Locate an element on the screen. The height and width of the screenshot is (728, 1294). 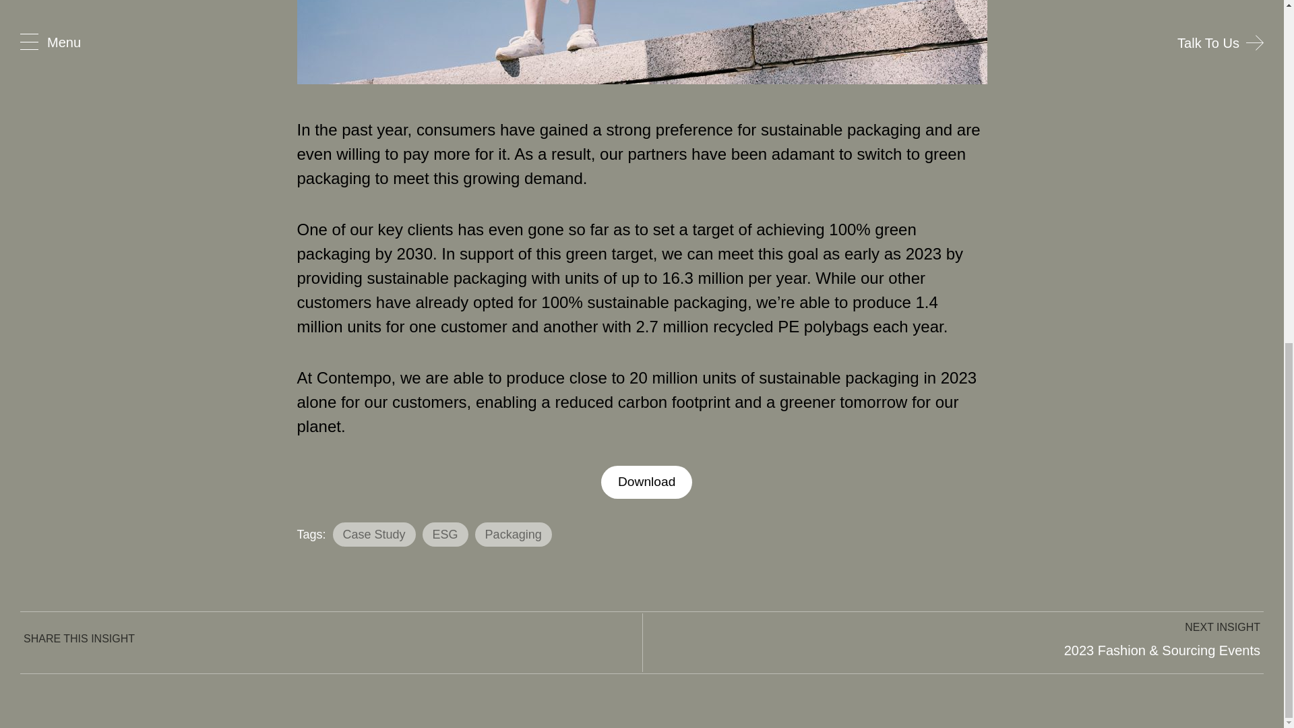
Packaging is located at coordinates (514, 535).